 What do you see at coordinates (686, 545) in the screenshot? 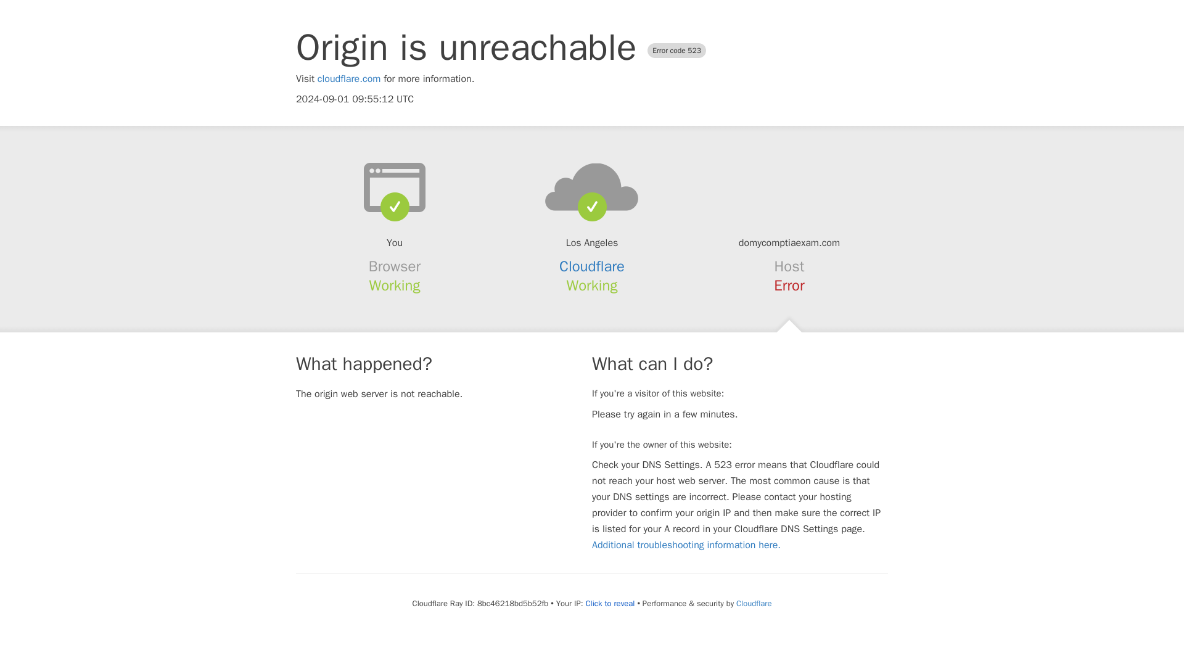
I see `Additional troubleshooting information here.` at bounding box center [686, 545].